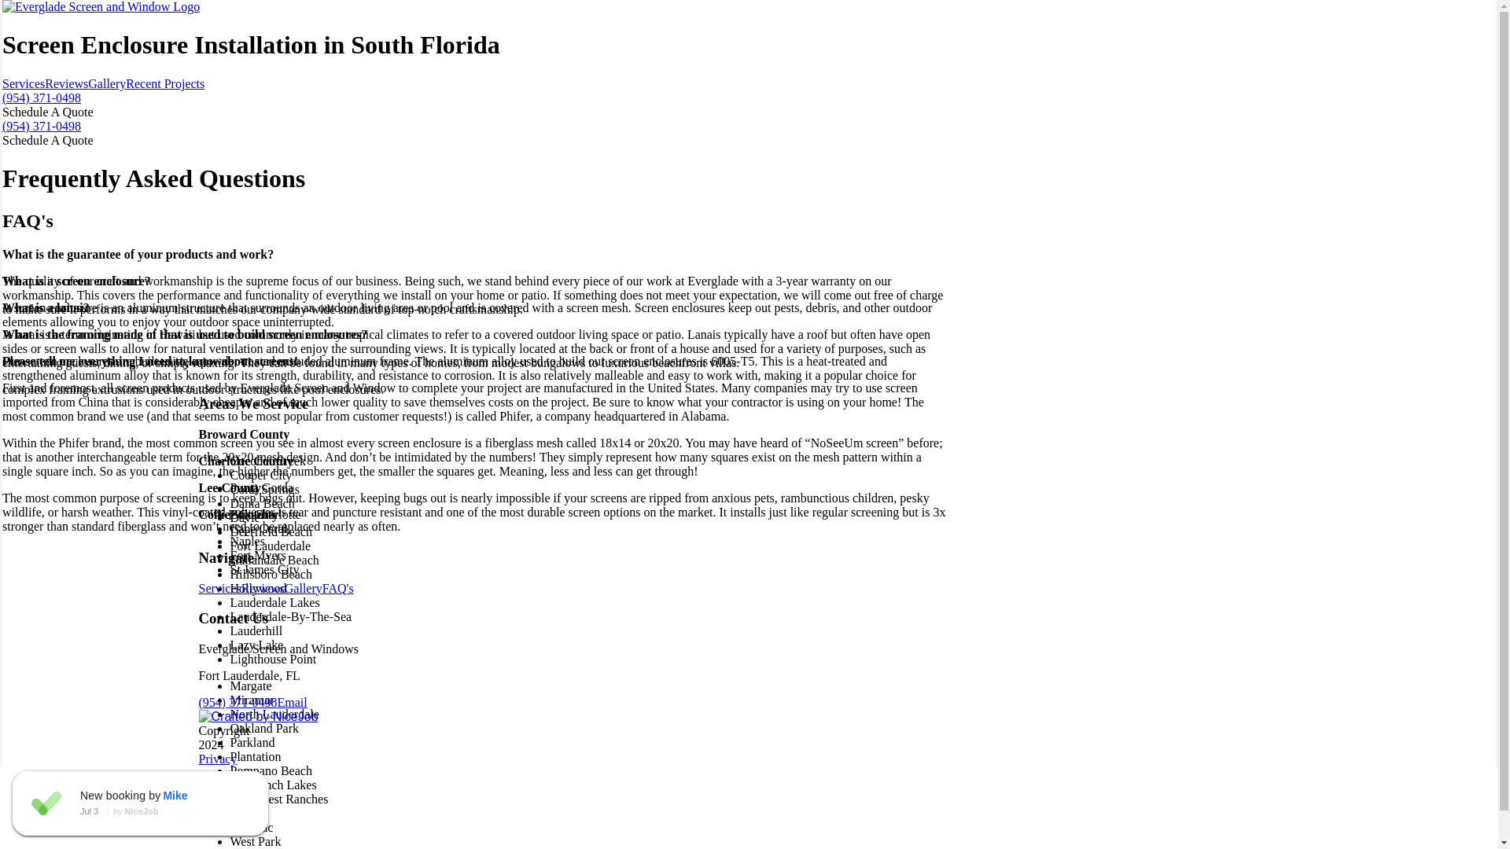  What do you see at coordinates (217, 759) in the screenshot?
I see `Privacy` at bounding box center [217, 759].